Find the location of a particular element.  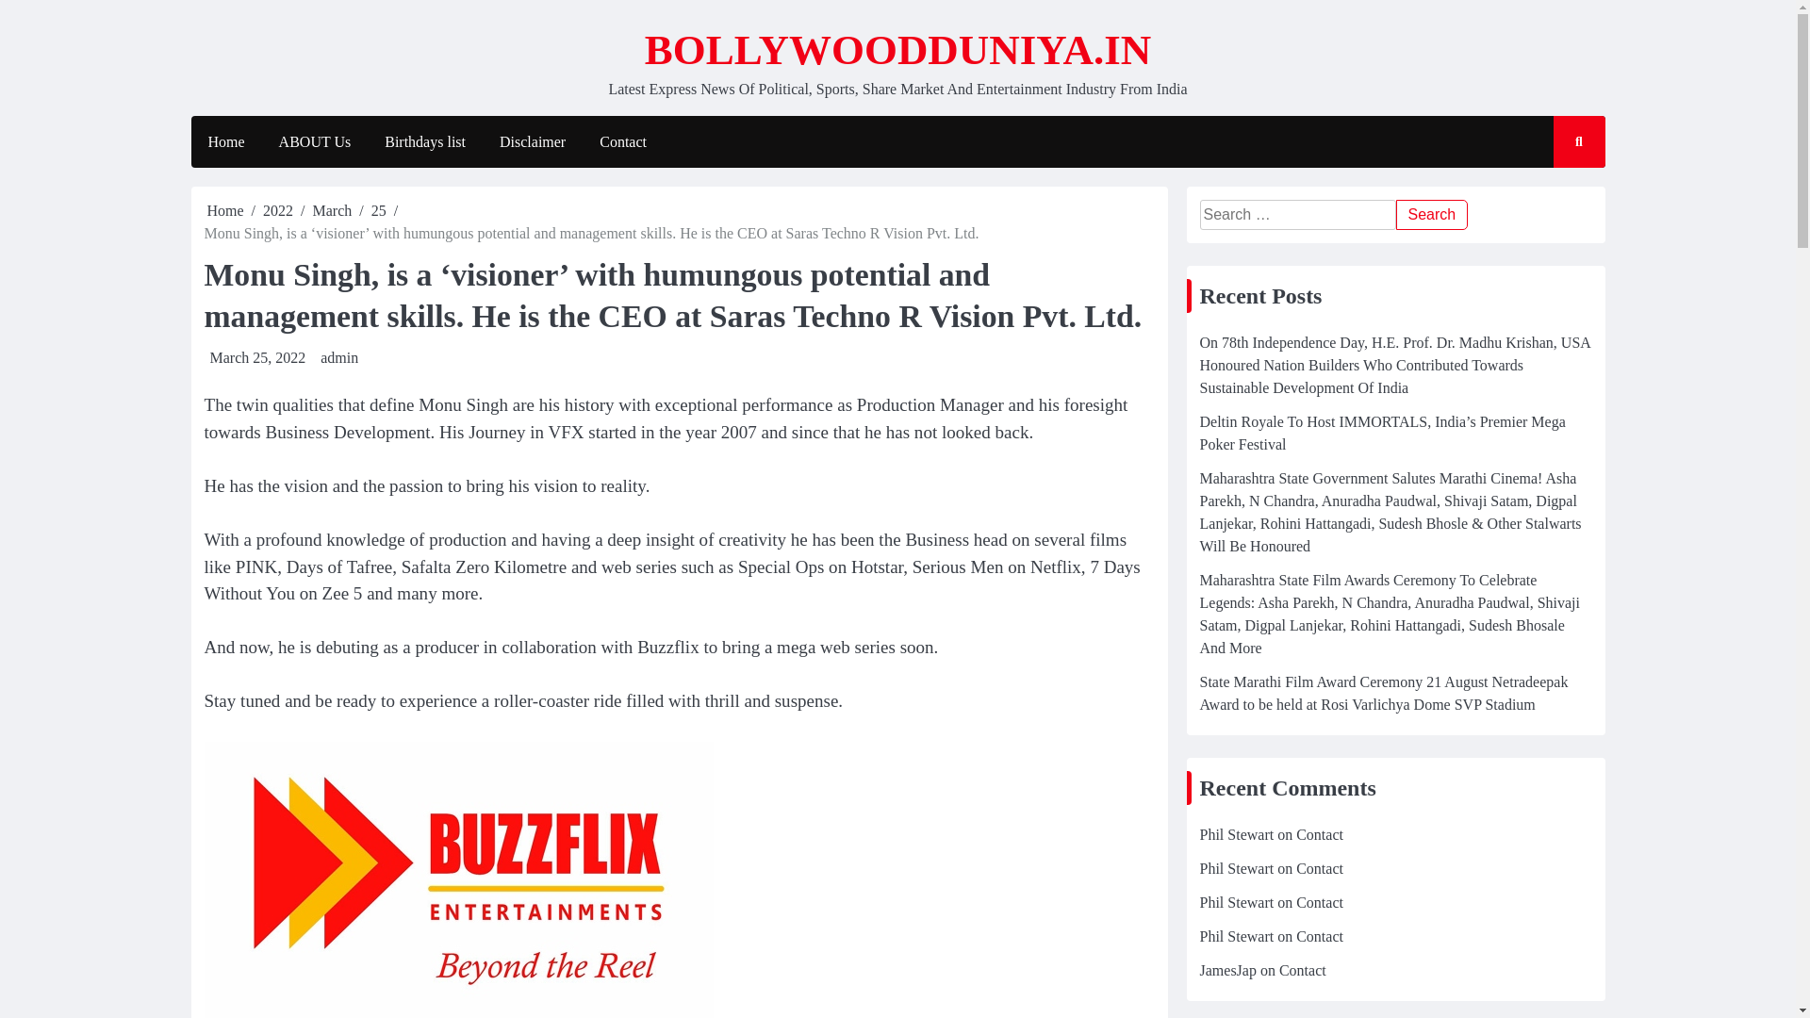

Home is located at coordinates (226, 210).